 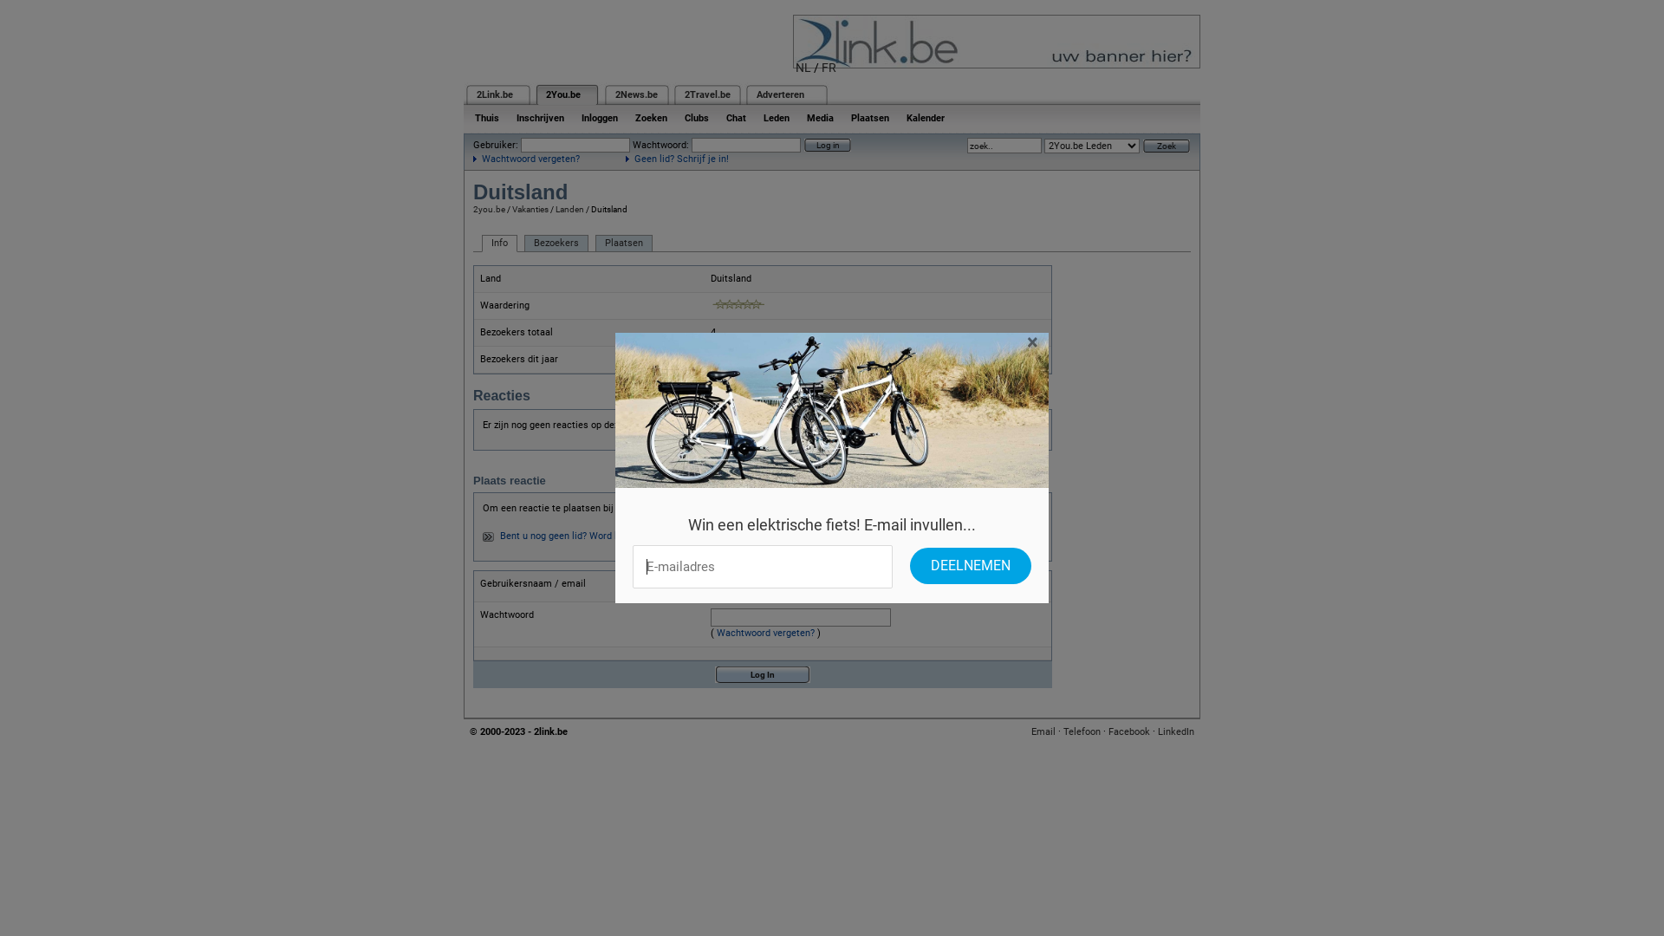 What do you see at coordinates (697, 118) in the screenshot?
I see `Clubs` at bounding box center [697, 118].